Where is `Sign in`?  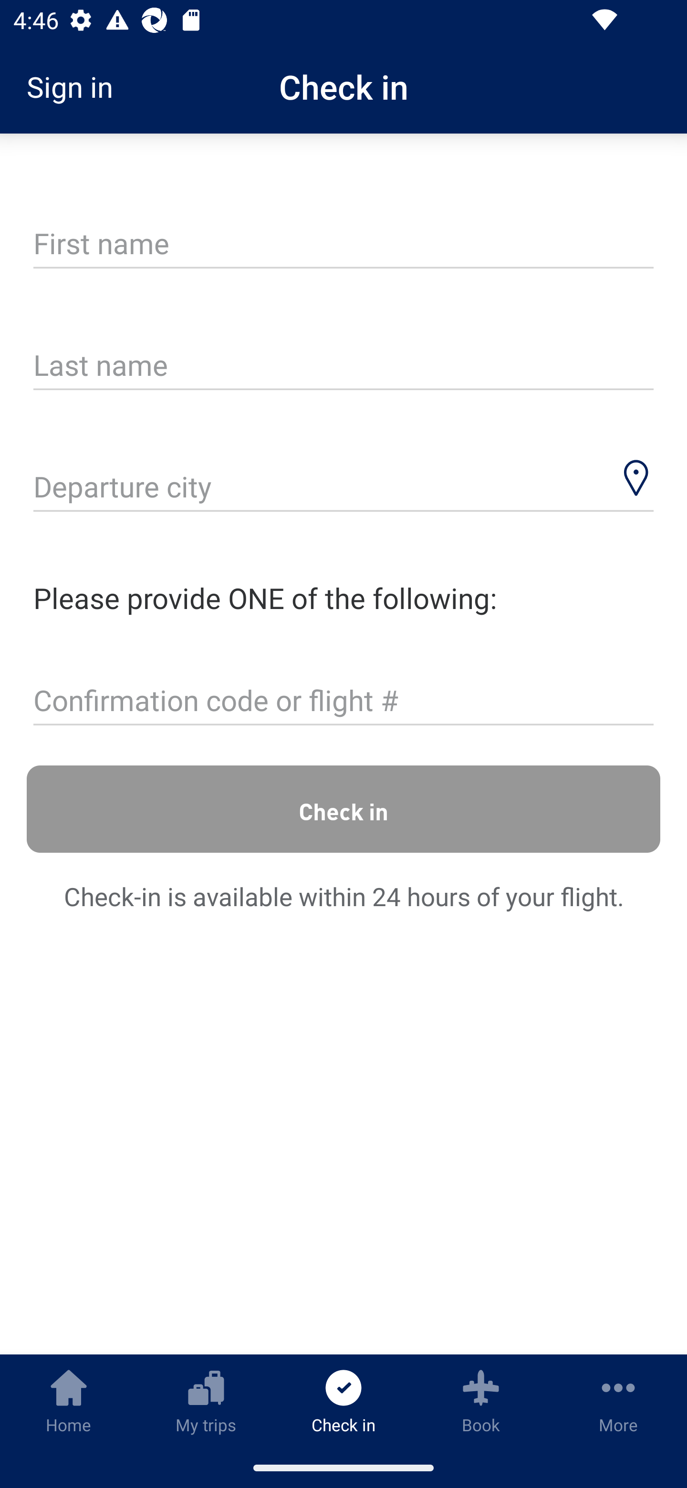 Sign in is located at coordinates (76, 87).